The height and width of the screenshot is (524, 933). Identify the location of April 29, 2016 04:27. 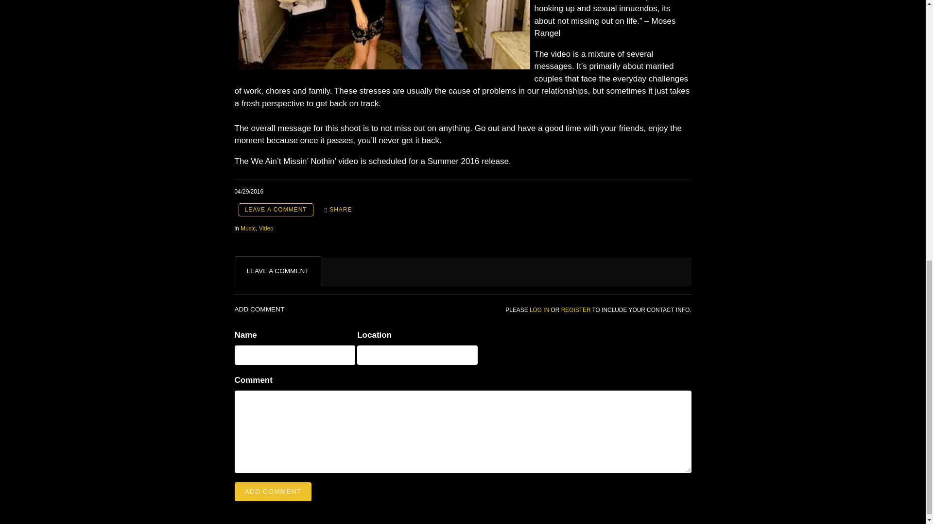
(248, 191).